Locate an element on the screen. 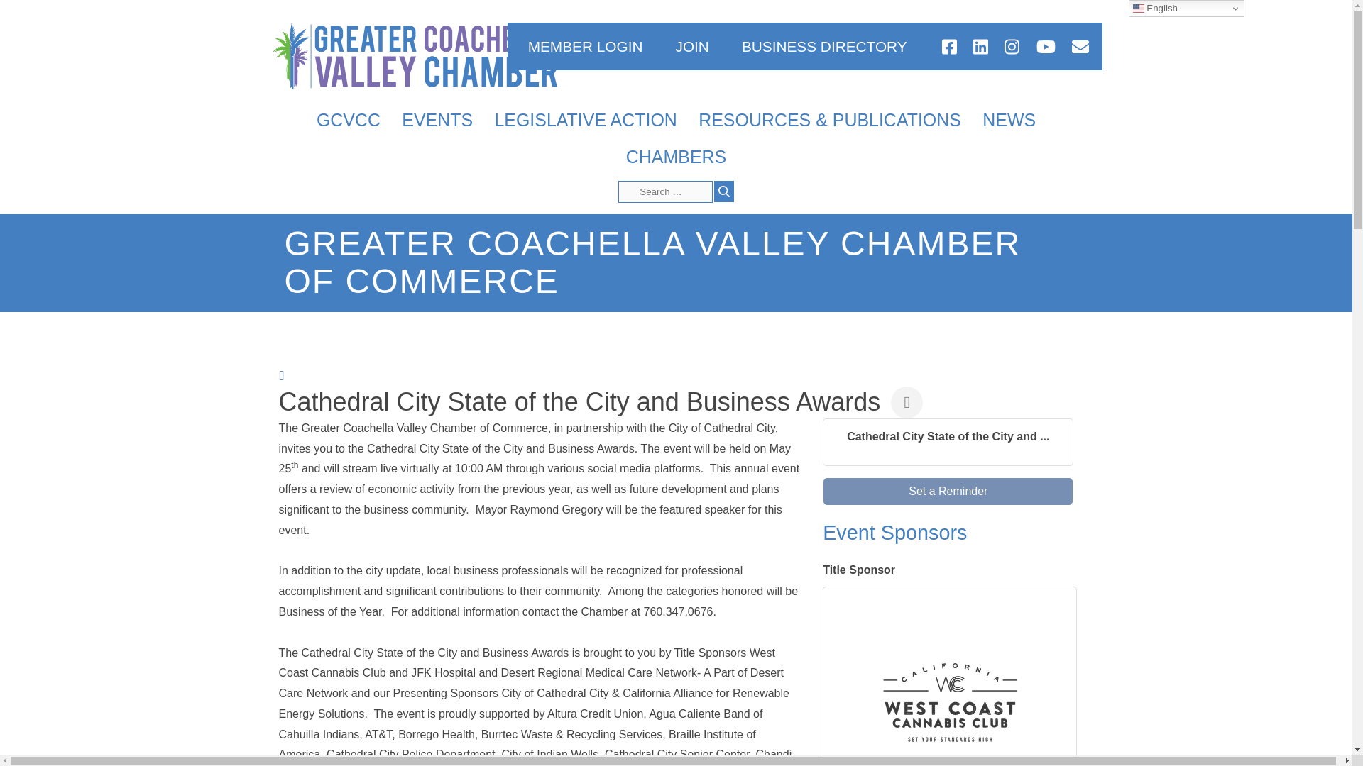  Search is located at coordinates (724, 191).